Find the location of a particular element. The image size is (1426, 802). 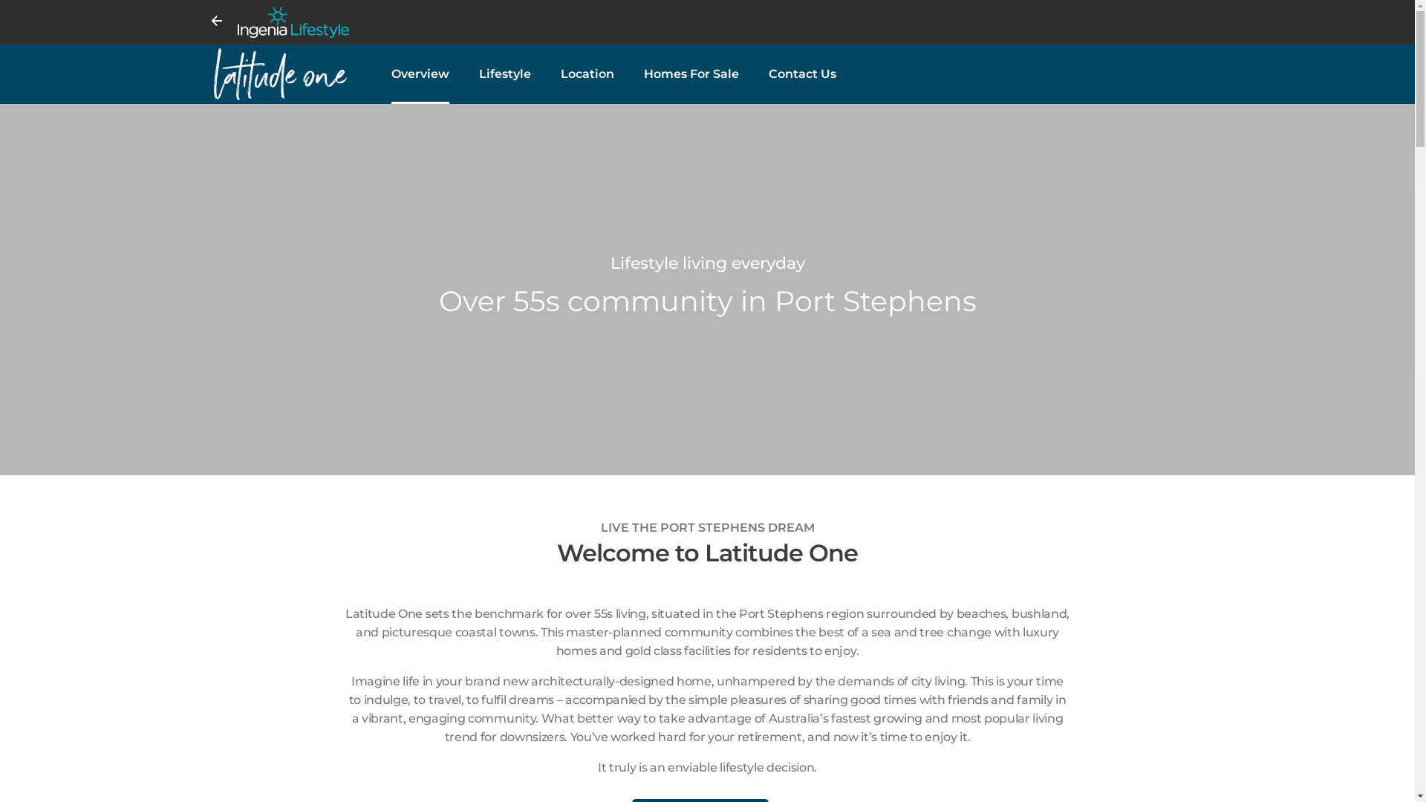

Lifestyle is located at coordinates (505, 74).